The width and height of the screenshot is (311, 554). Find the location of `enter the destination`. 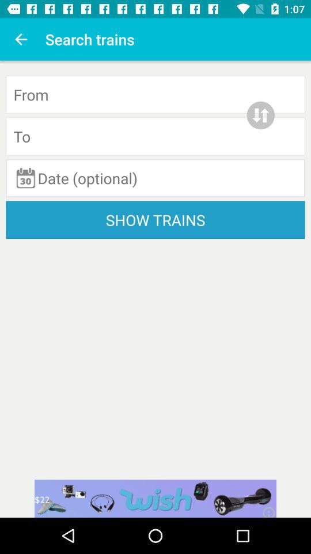

enter the destination is located at coordinates (155, 136).